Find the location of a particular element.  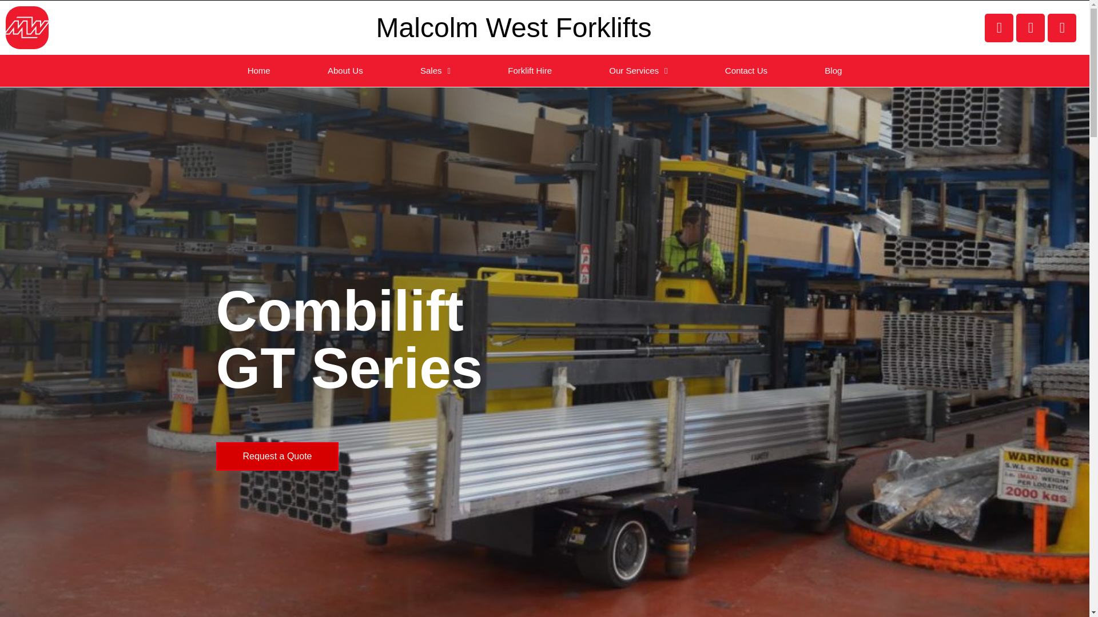

Blog is located at coordinates (833, 71).